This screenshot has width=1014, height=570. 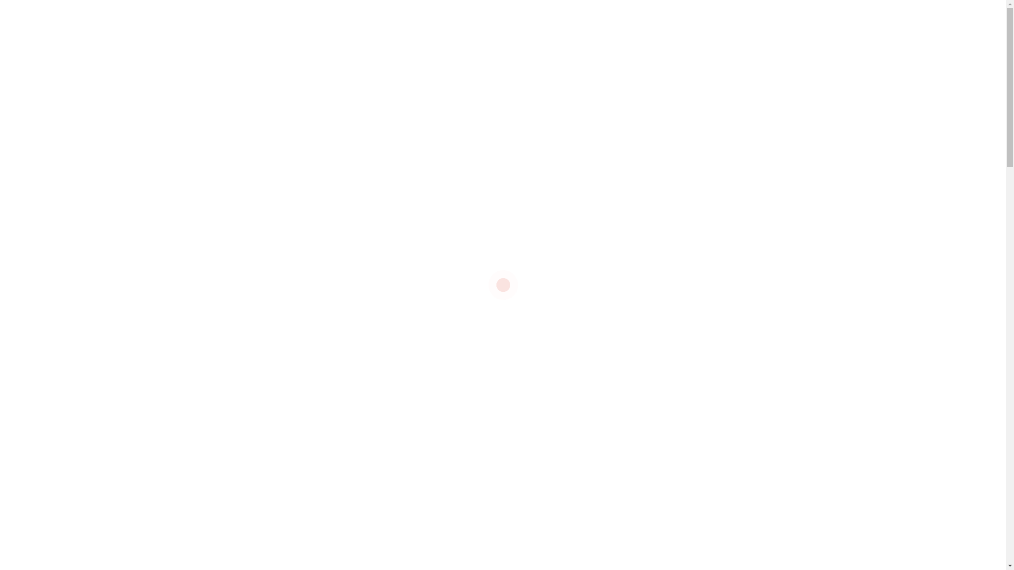 What do you see at coordinates (477, 13) in the screenshot?
I see `Agenda` at bounding box center [477, 13].